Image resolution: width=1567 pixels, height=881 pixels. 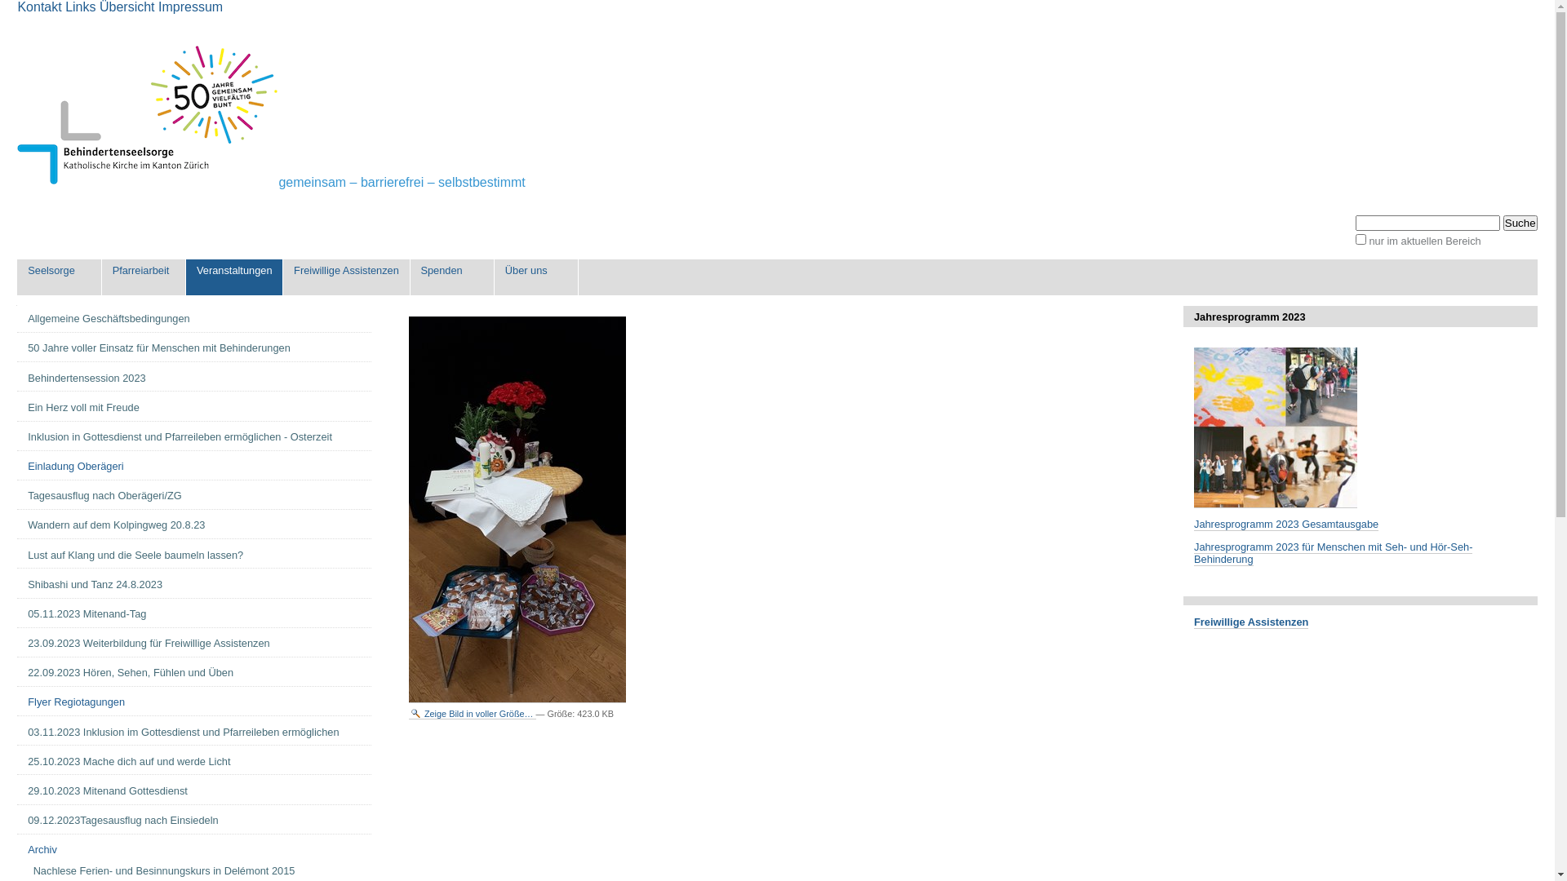 What do you see at coordinates (1251, 622) in the screenshot?
I see `Freiwillige Assistenzen` at bounding box center [1251, 622].